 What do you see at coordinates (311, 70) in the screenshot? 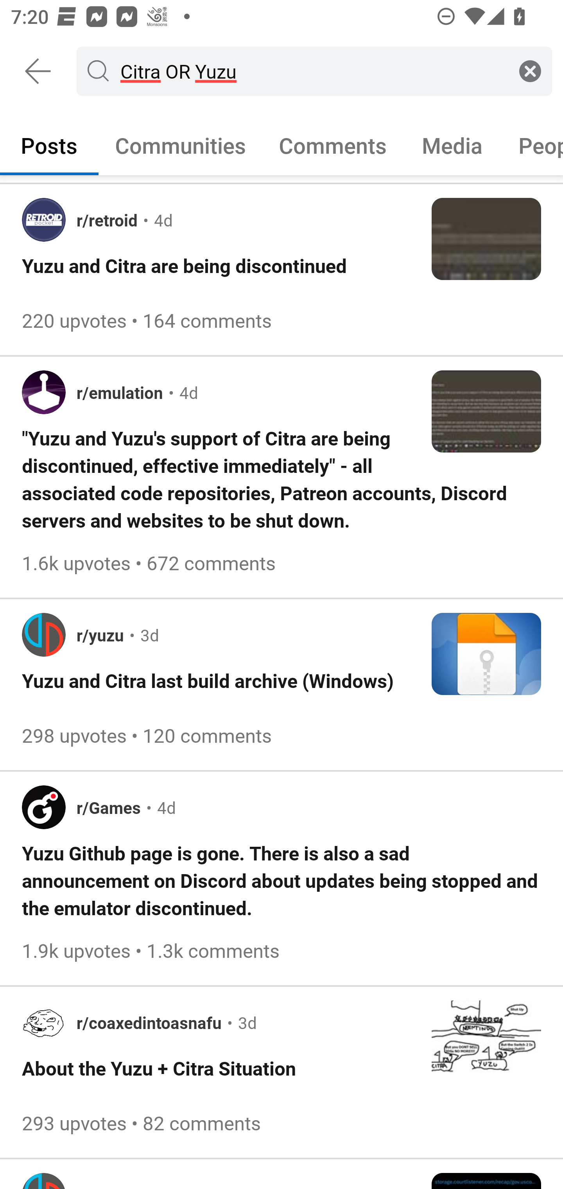
I see `Citra OR Yuzu` at bounding box center [311, 70].